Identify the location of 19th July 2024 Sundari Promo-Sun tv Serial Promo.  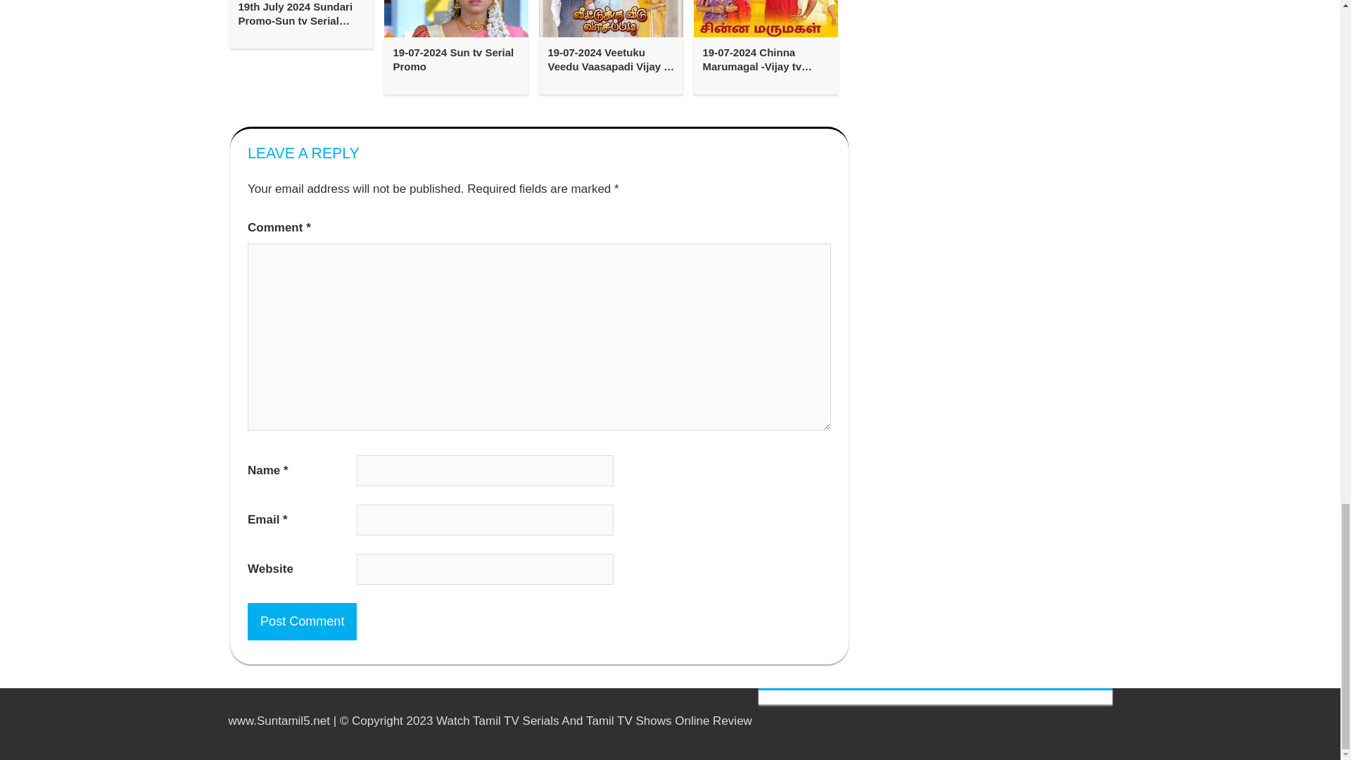
(301, 14).